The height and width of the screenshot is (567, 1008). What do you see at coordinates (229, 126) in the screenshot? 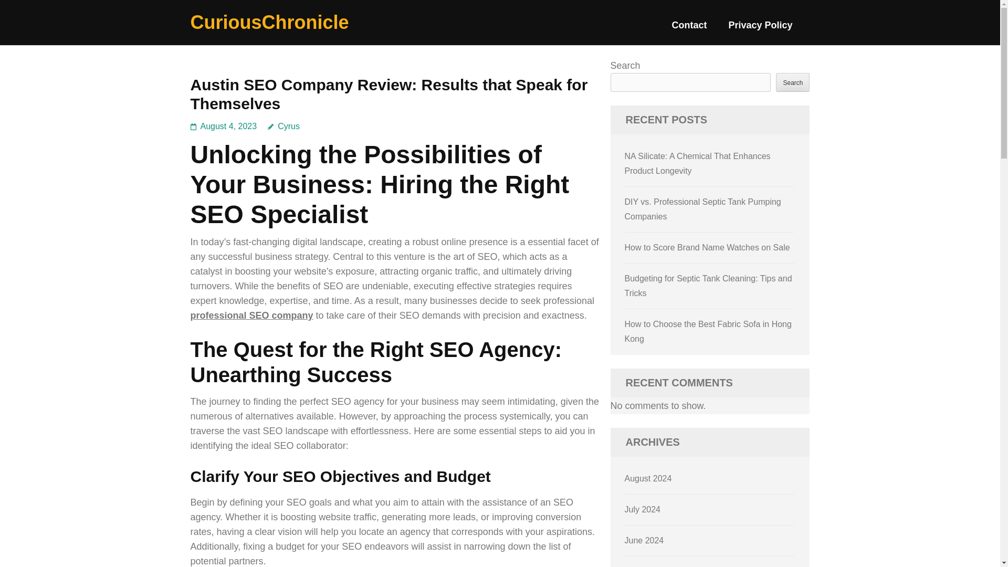
I see `August 4, 2023` at bounding box center [229, 126].